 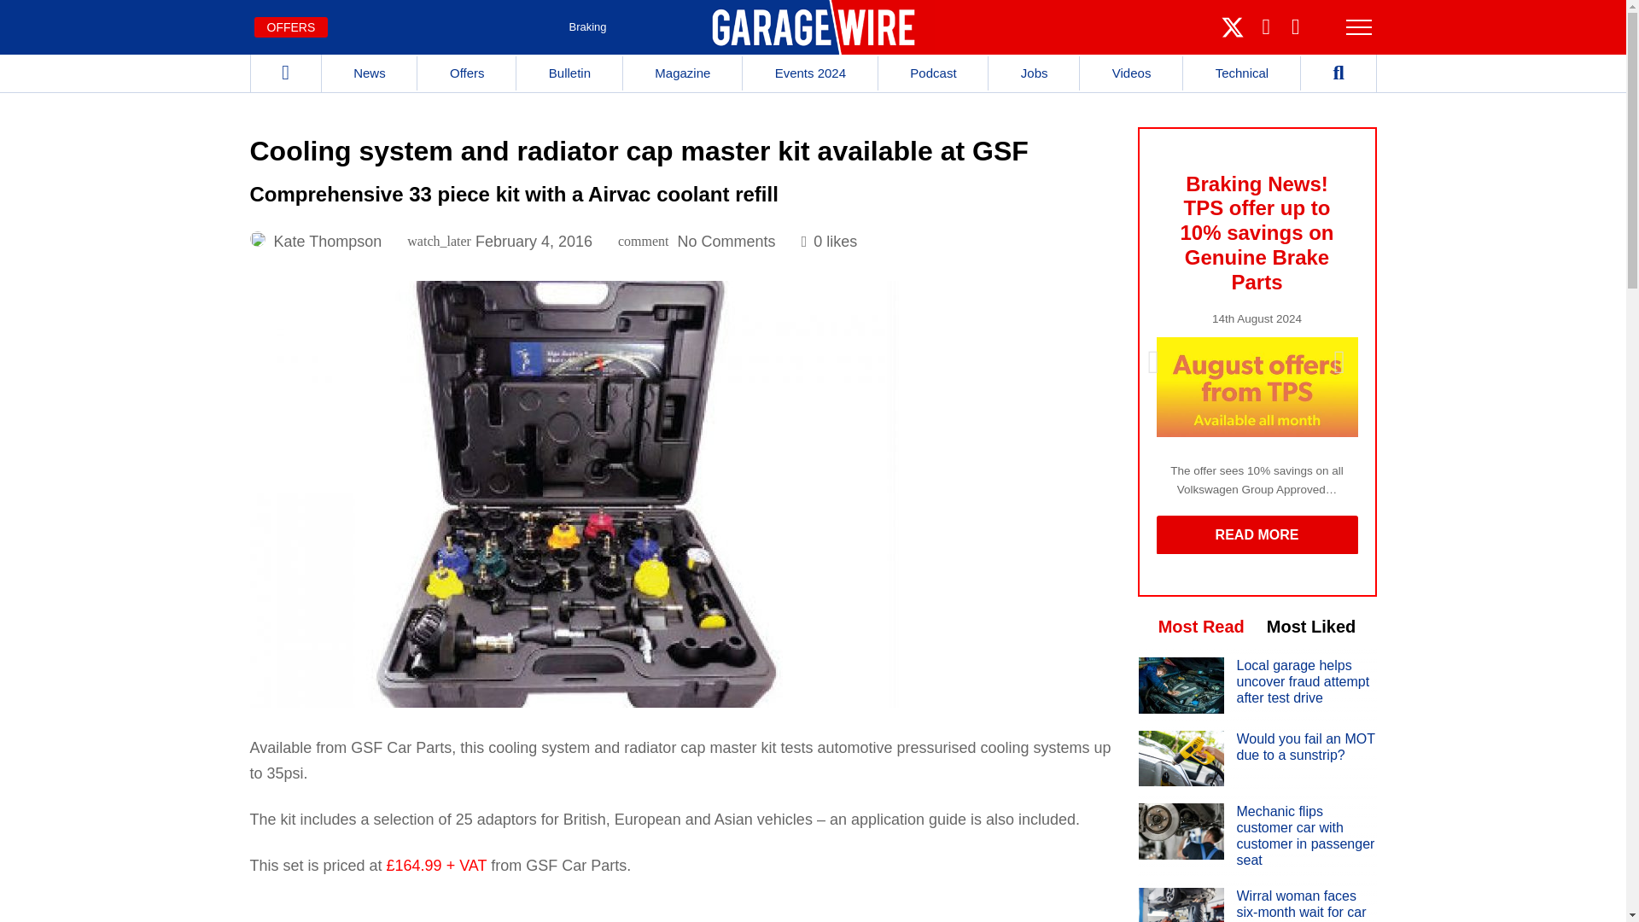 I want to click on Garage Wire, so click(x=813, y=27).